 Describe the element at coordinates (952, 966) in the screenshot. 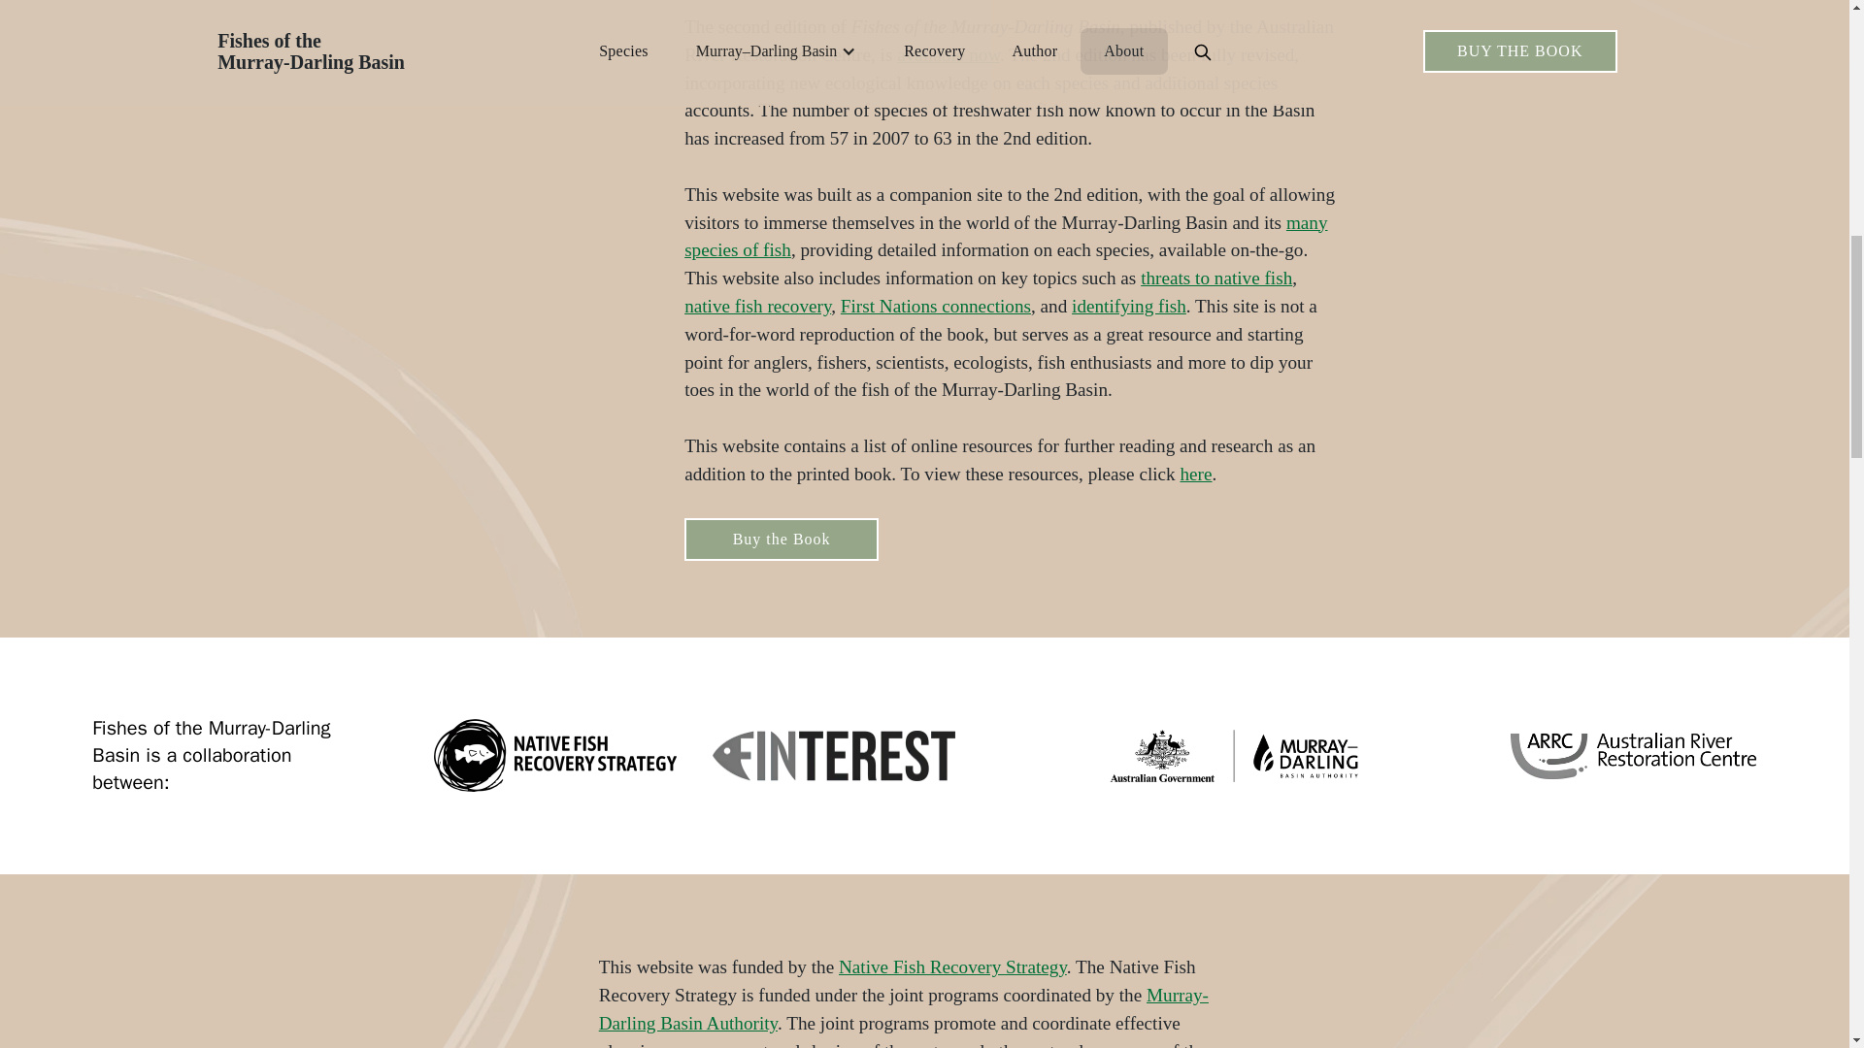

I see `Native Fish Recovery Strategy` at that location.